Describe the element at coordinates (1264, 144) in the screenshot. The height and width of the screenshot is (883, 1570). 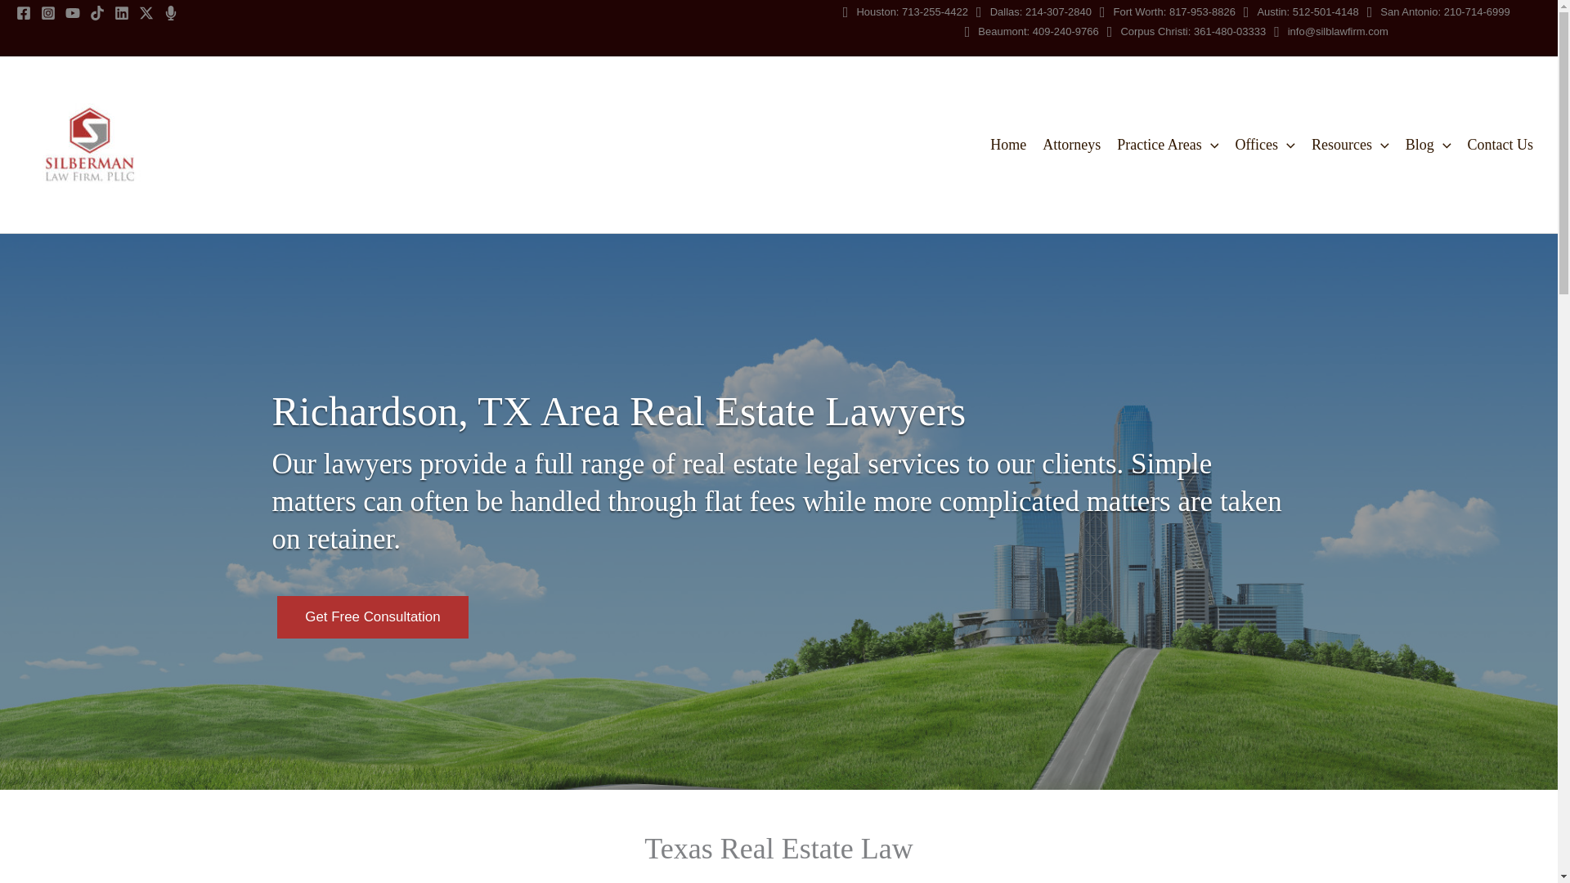
I see `Offices` at that location.